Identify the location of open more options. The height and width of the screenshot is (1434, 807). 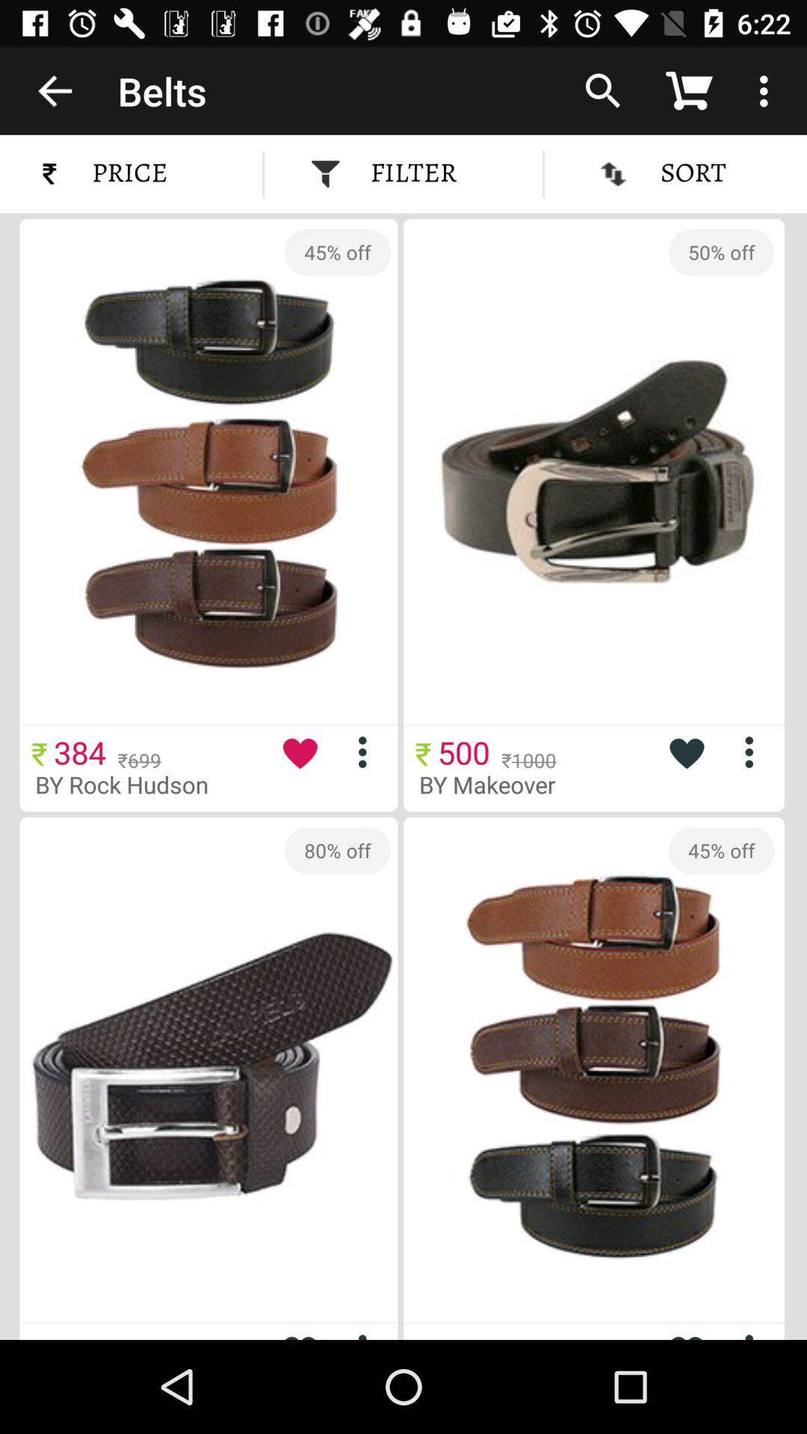
(755, 751).